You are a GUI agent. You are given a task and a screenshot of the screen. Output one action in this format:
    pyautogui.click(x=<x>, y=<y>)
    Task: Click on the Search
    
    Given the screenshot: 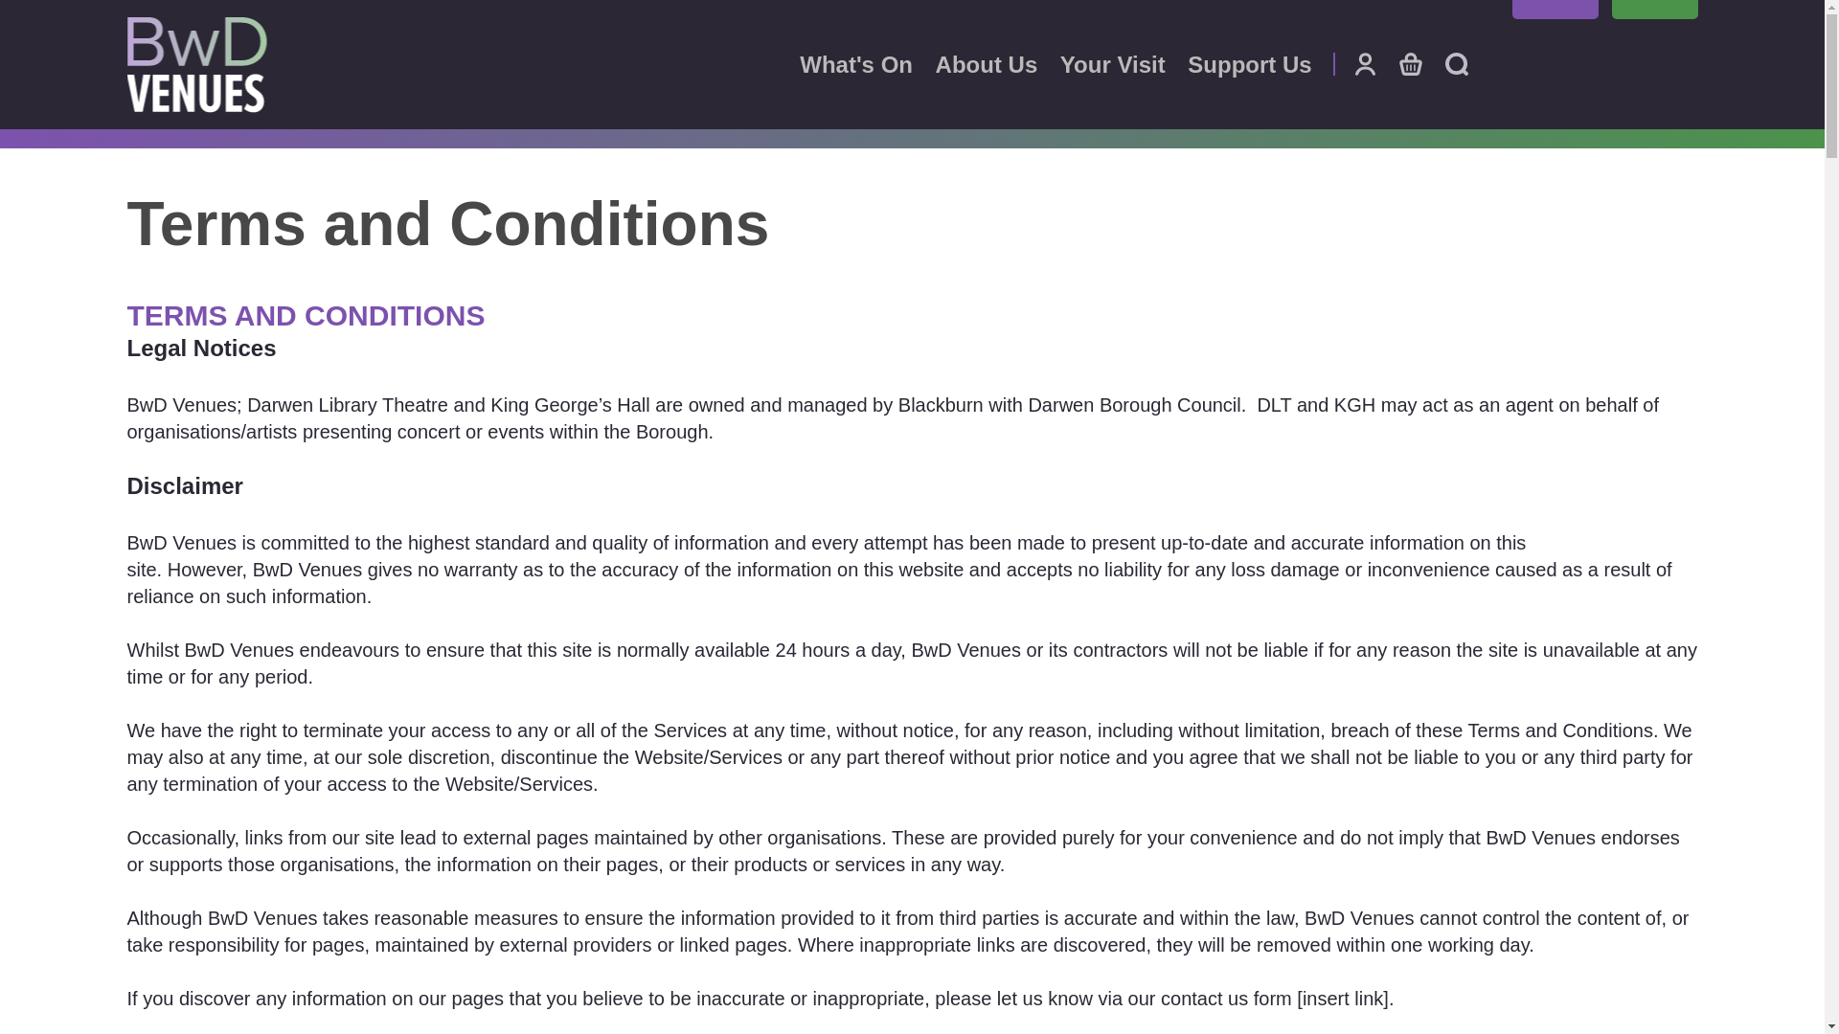 What is the action you would take?
    pyautogui.click(x=1456, y=63)
    